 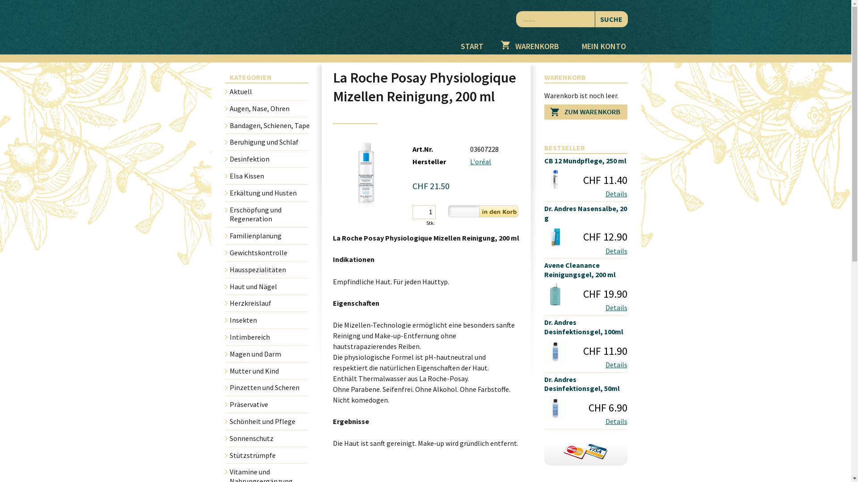 What do you see at coordinates (586, 213) in the screenshot?
I see `Dr. Andres Nasensalbe, 20 g` at bounding box center [586, 213].